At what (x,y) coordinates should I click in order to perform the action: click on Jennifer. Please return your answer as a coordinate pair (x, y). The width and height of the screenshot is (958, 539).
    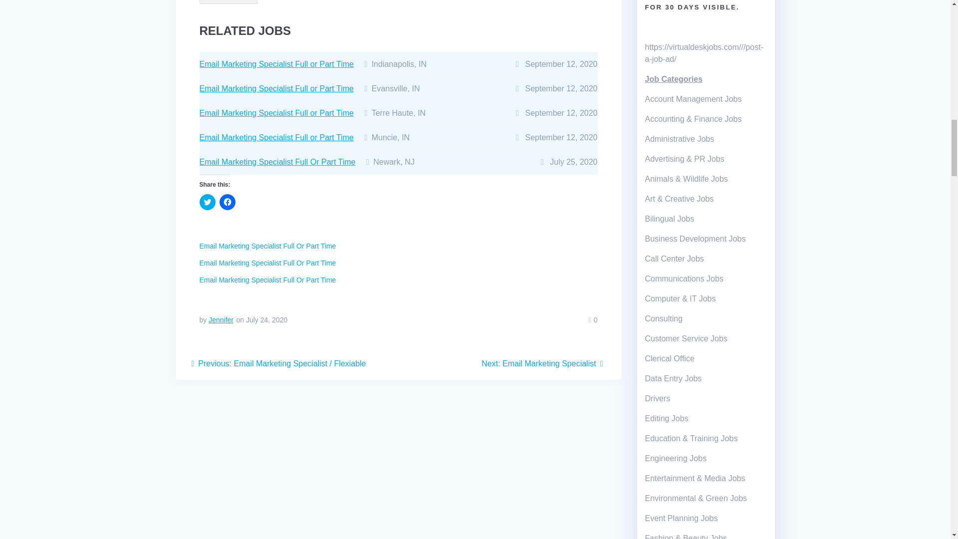
    Looking at the image, I should click on (221, 319).